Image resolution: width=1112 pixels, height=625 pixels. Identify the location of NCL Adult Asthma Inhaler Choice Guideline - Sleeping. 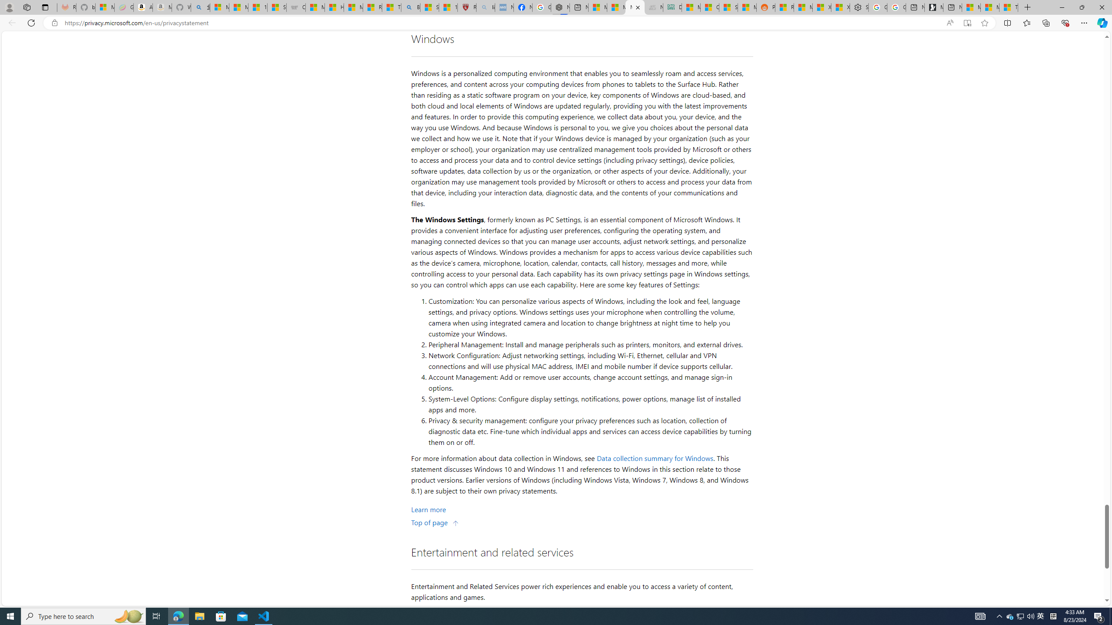
(504, 7).